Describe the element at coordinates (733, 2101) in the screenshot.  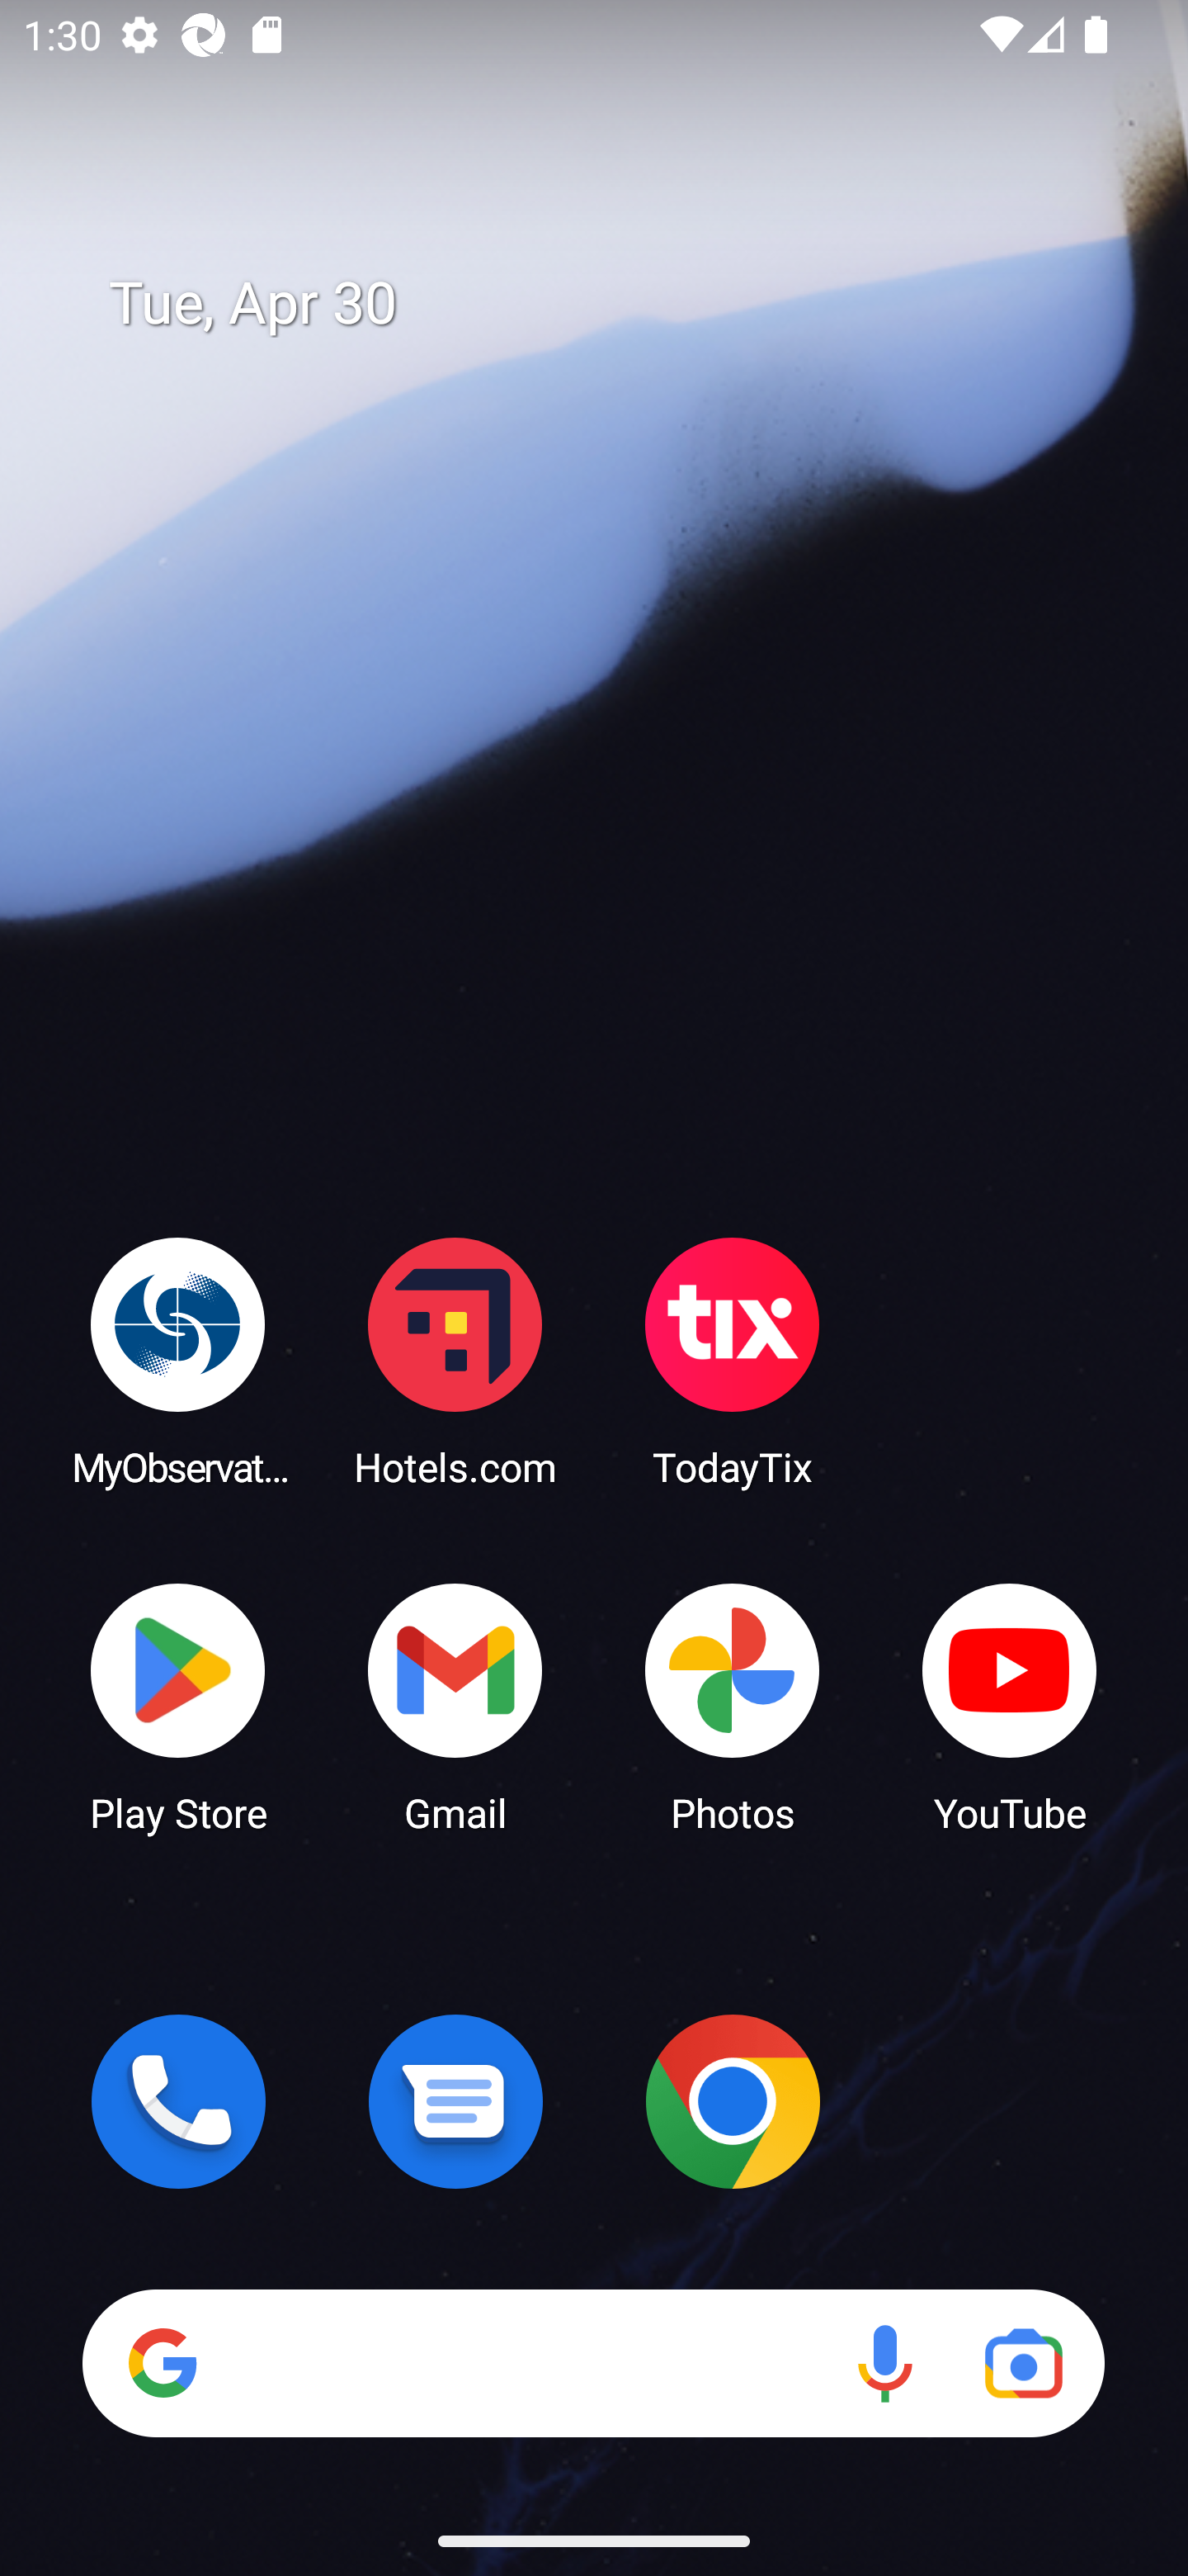
I see `Chrome` at that location.